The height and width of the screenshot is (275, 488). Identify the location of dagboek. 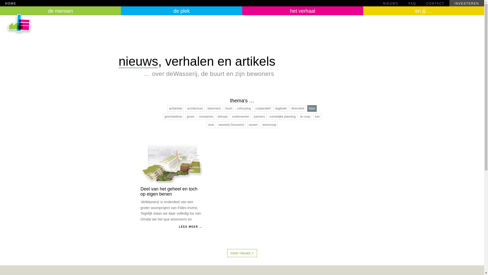
(281, 108).